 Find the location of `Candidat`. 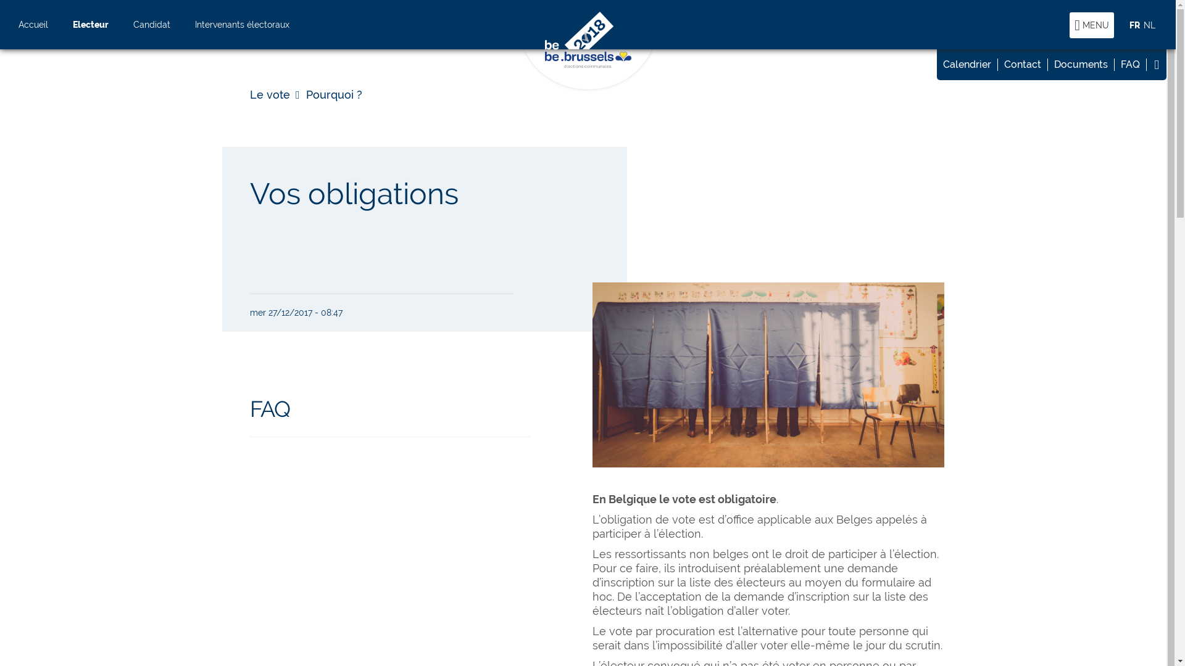

Candidat is located at coordinates (152, 25).